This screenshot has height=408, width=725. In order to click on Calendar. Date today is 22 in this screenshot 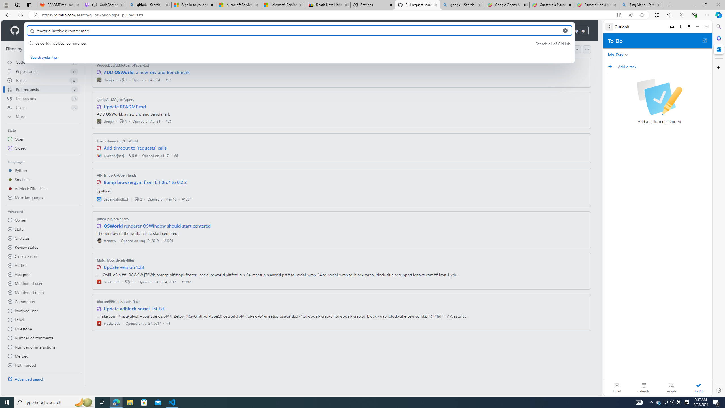, I will do `click(644, 388)`.